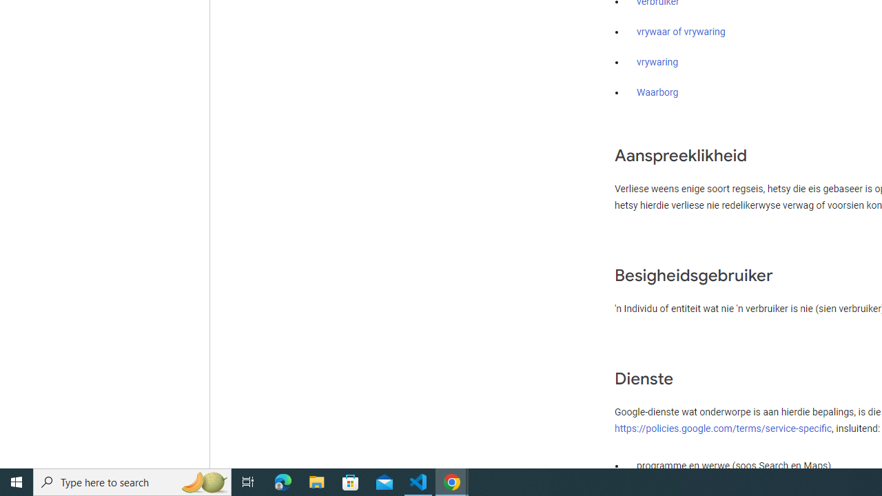 The height and width of the screenshot is (496, 882). What do you see at coordinates (681, 32) in the screenshot?
I see `vrywaar of vrywaring` at bounding box center [681, 32].